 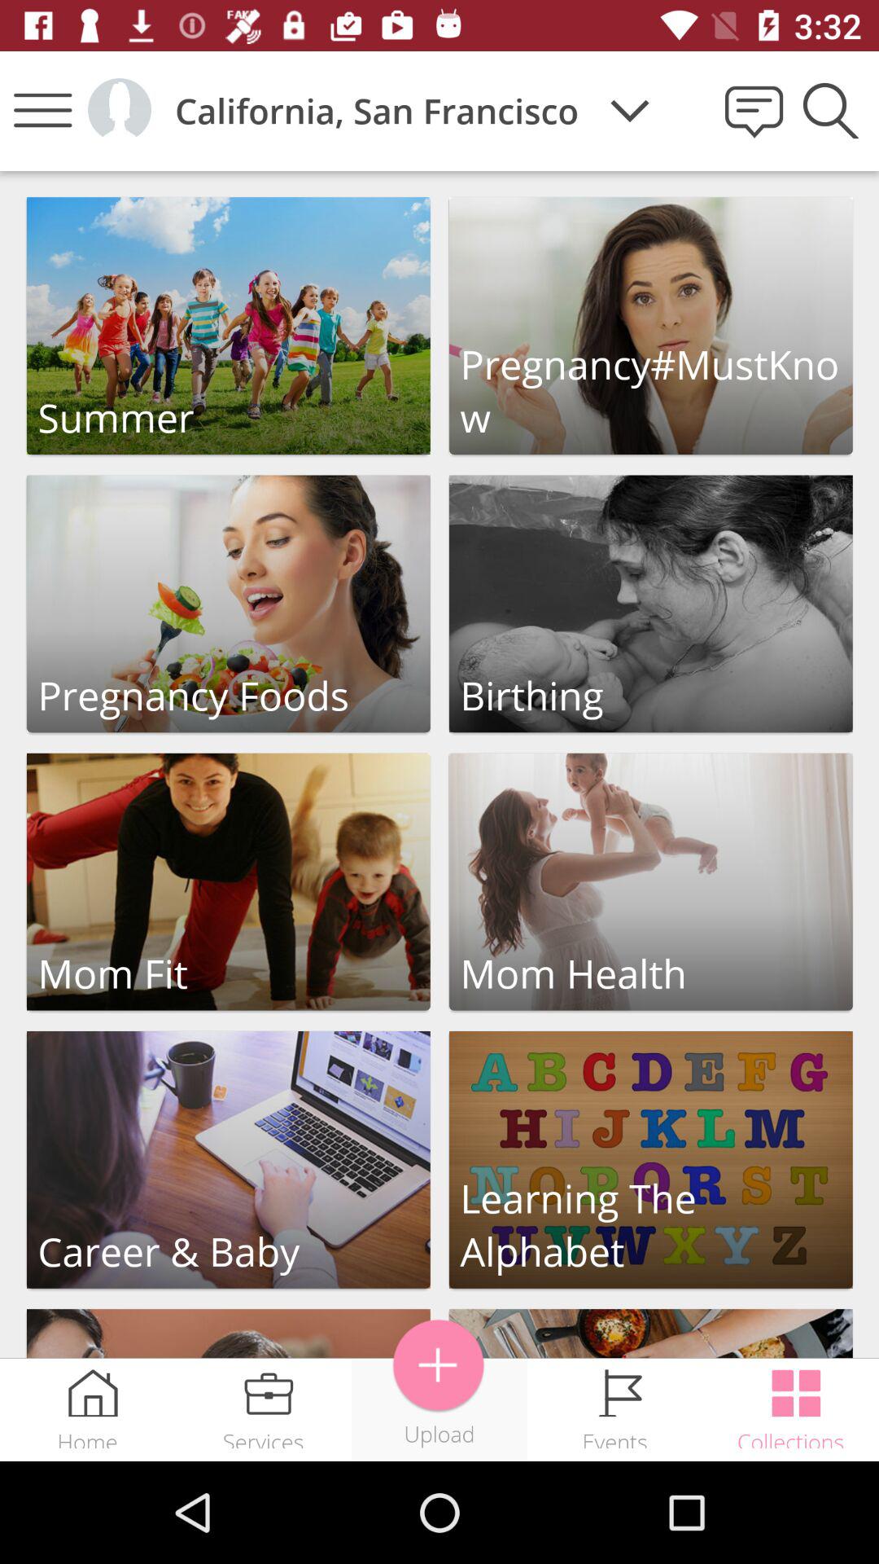 I want to click on open section, so click(x=651, y=881).